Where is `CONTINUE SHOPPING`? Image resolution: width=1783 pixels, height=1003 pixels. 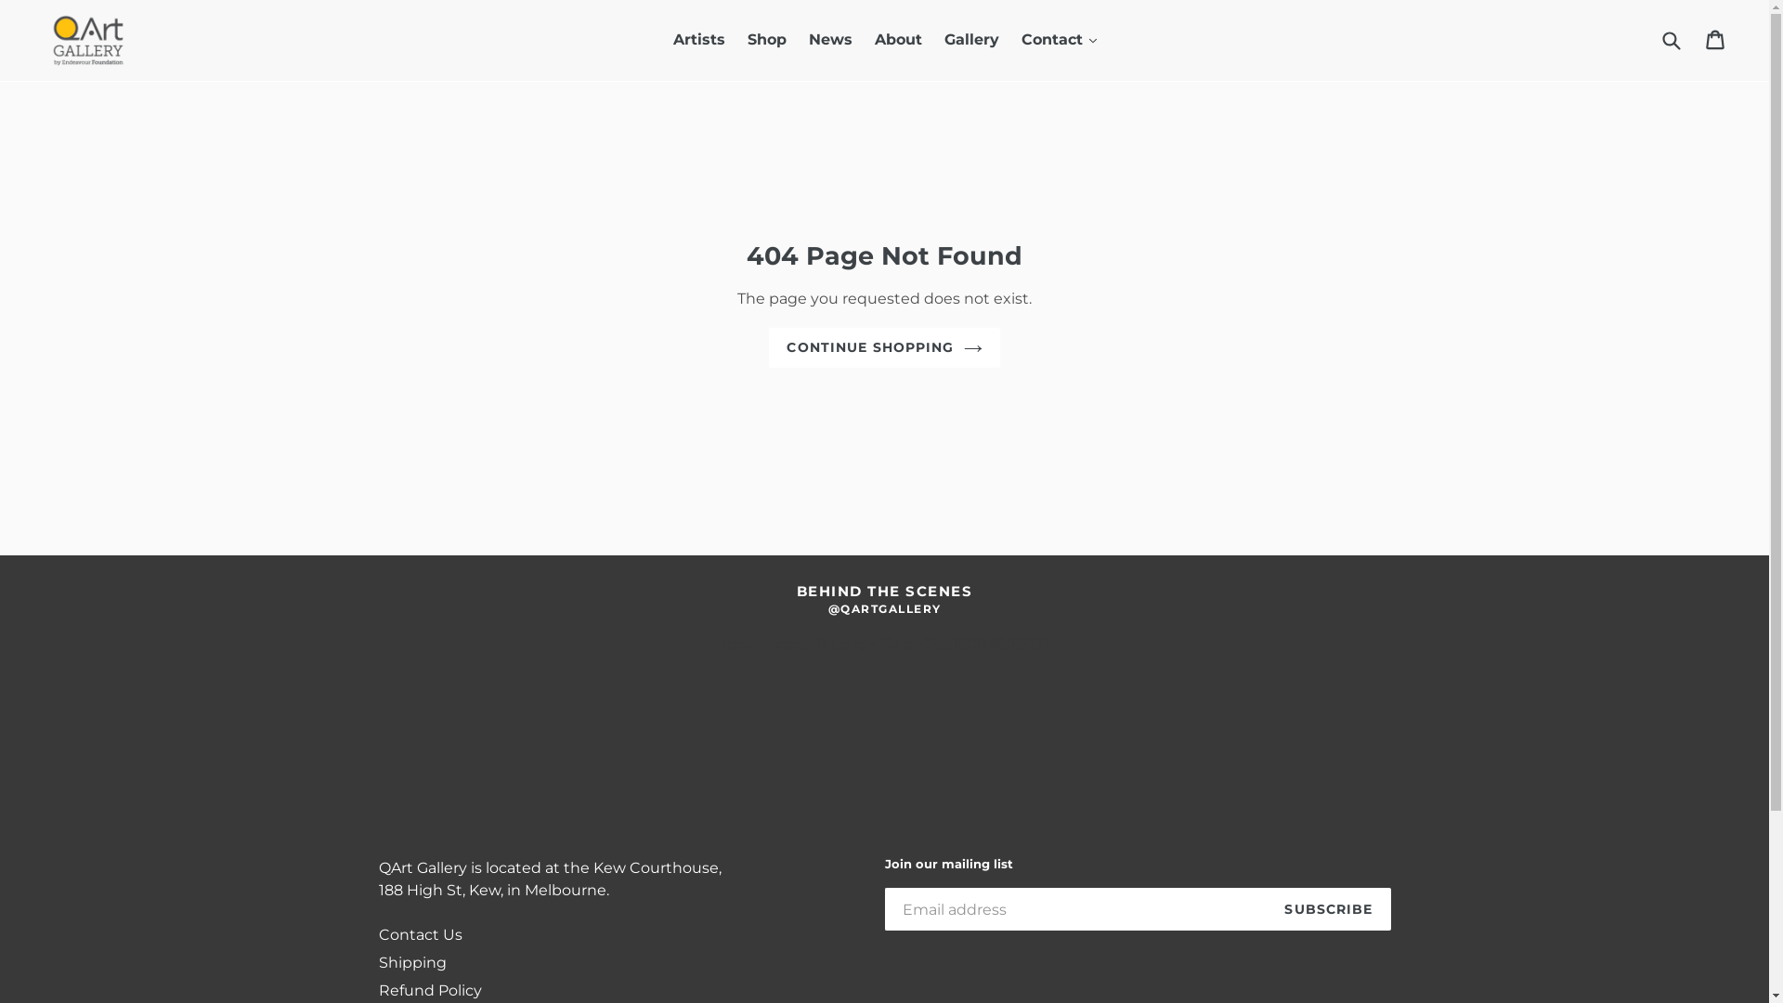 CONTINUE SHOPPING is located at coordinates (884, 347).